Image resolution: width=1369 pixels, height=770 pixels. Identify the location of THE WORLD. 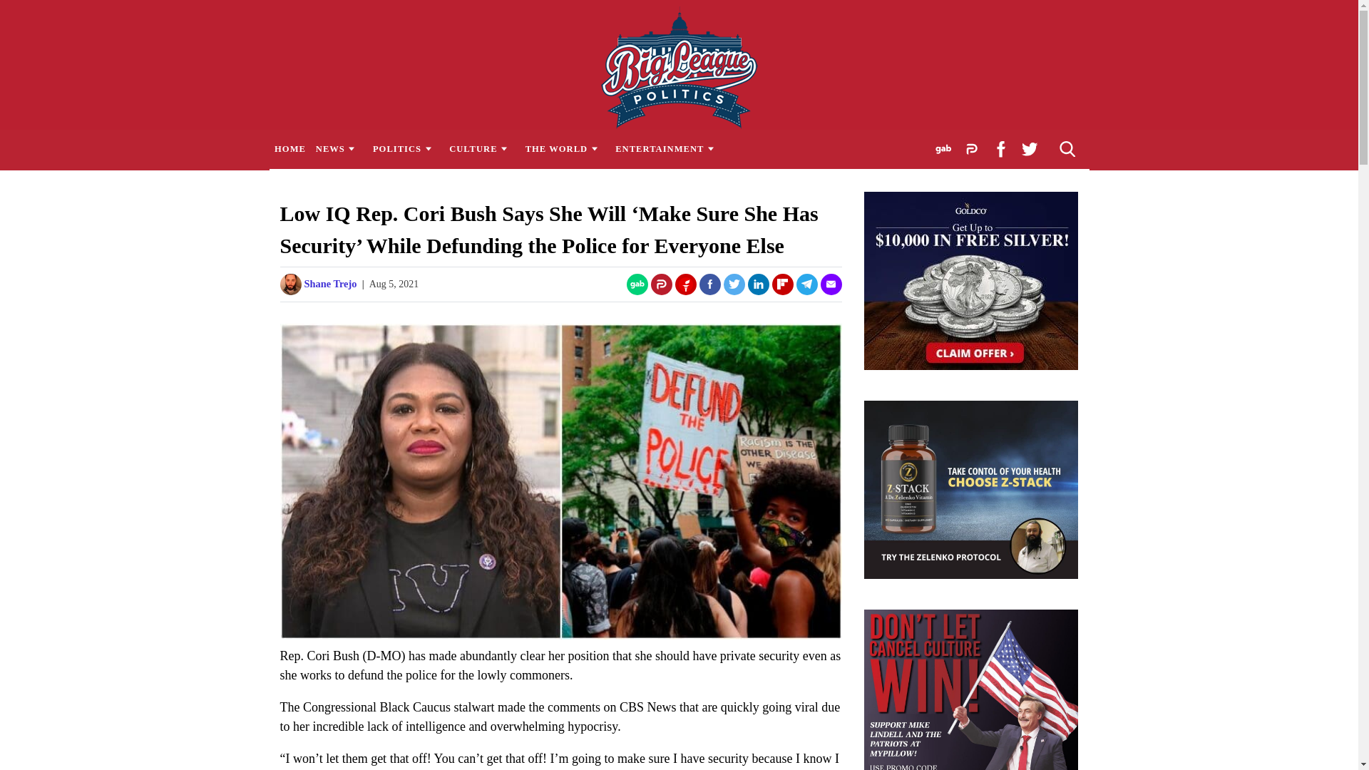
(565, 149).